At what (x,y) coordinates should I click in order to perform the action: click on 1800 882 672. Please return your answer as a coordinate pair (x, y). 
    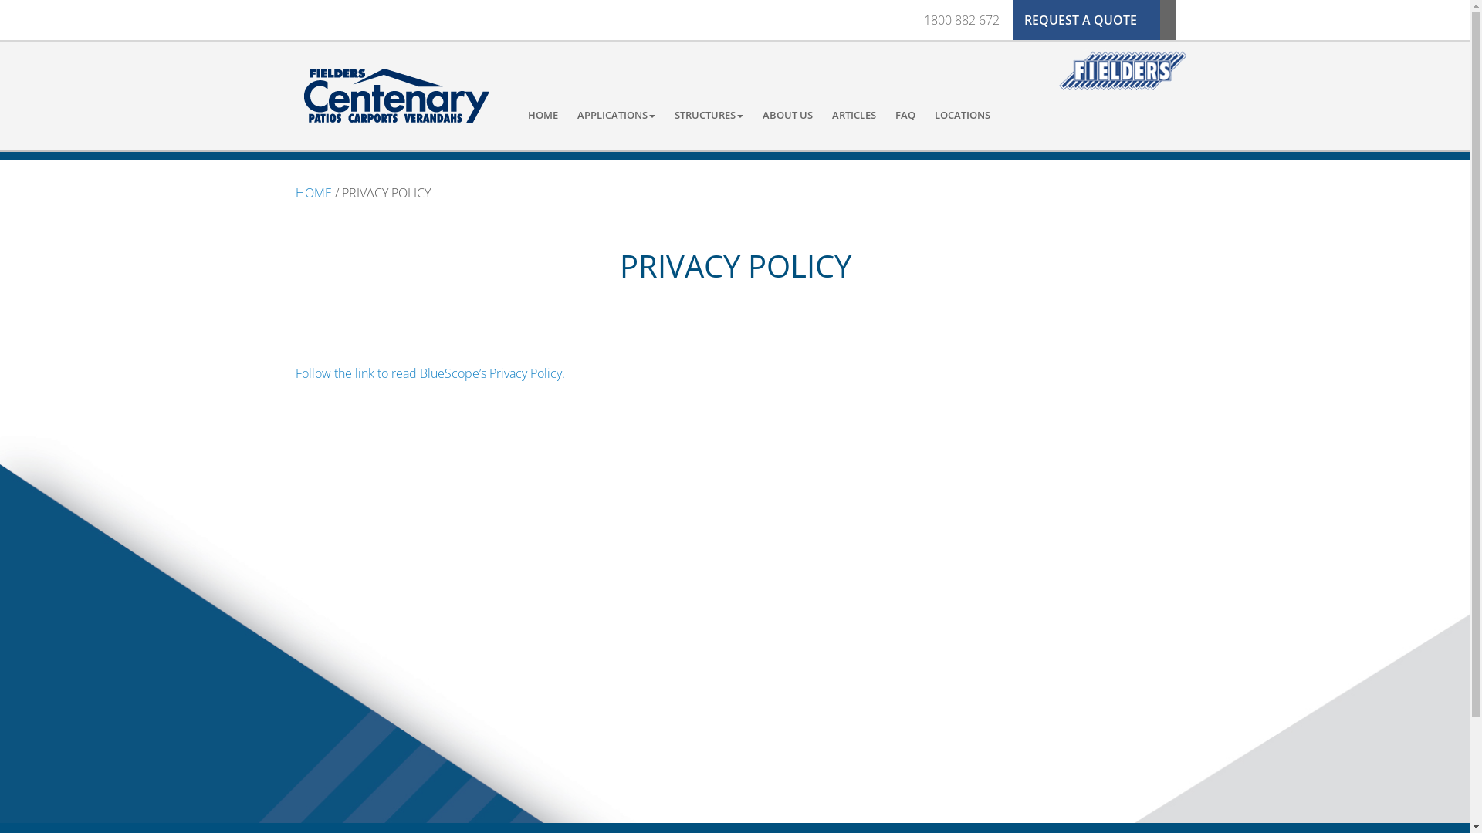
    Looking at the image, I should click on (962, 20).